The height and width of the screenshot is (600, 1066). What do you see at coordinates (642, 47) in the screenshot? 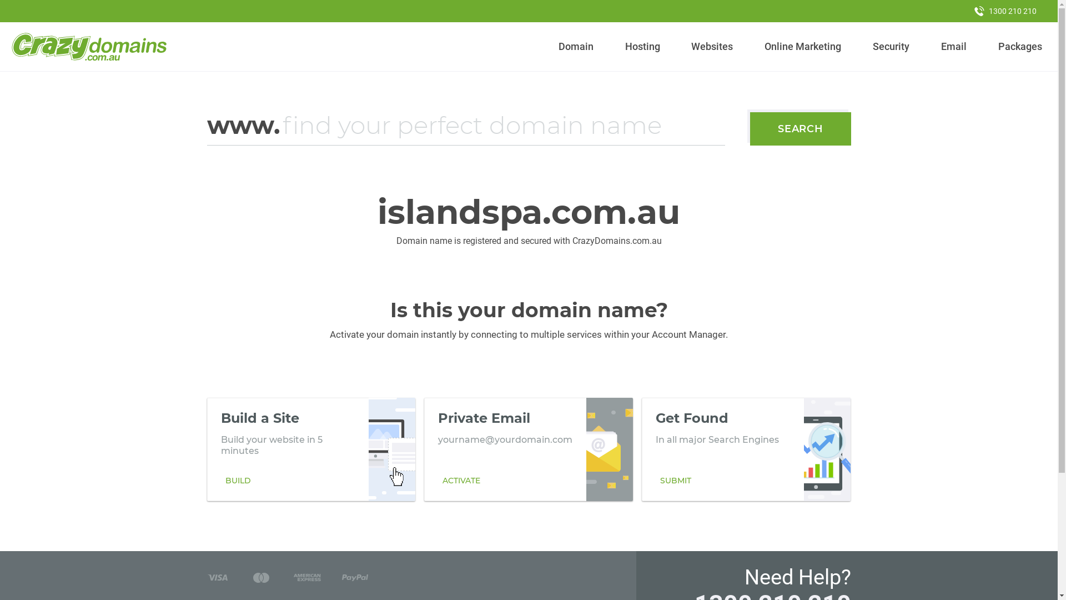
I see `Hosting` at bounding box center [642, 47].